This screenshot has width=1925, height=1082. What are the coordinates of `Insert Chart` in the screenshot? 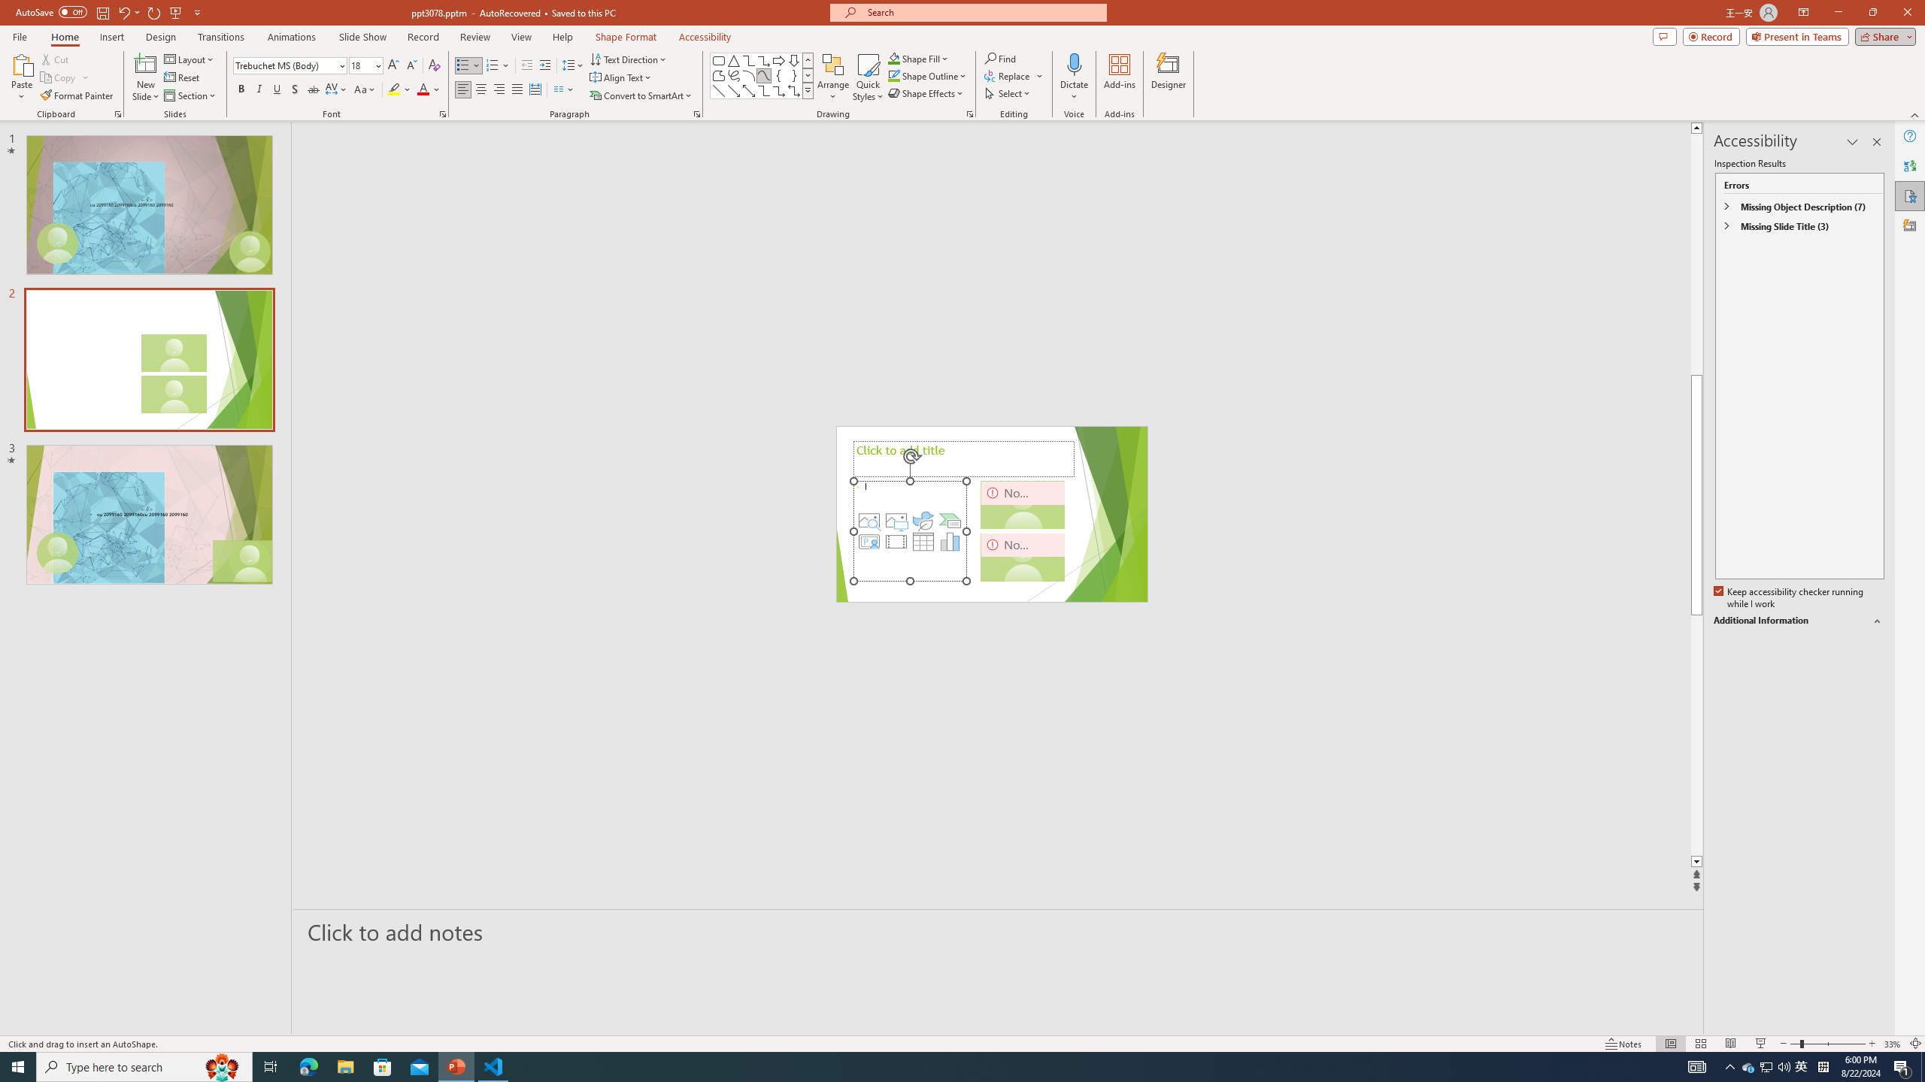 It's located at (950, 541).